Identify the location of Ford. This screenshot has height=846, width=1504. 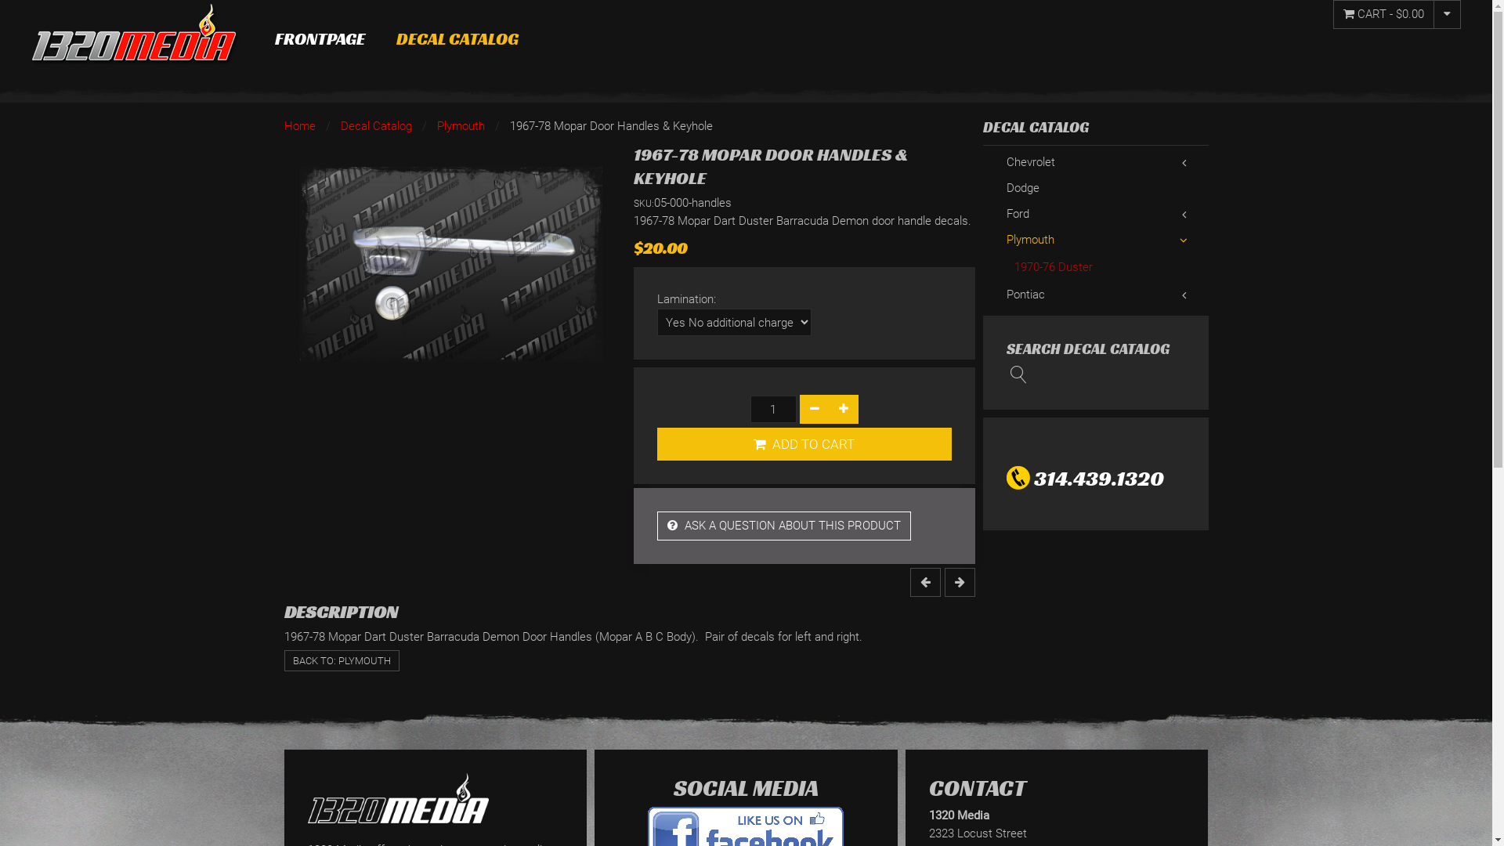
(1096, 215).